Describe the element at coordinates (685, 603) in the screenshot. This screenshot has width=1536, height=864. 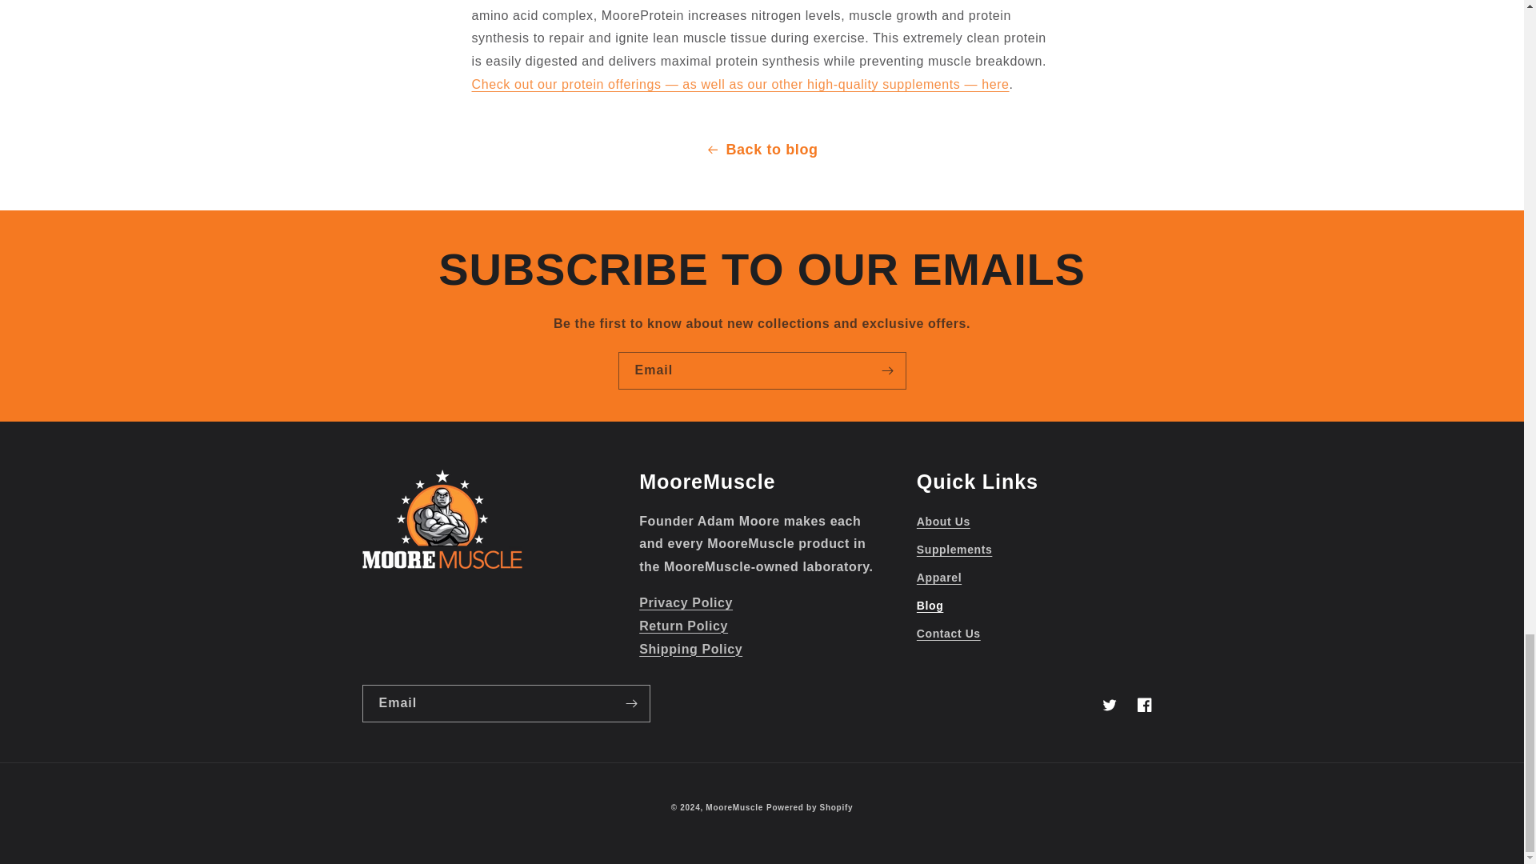
I see `Privacy Policy` at that location.